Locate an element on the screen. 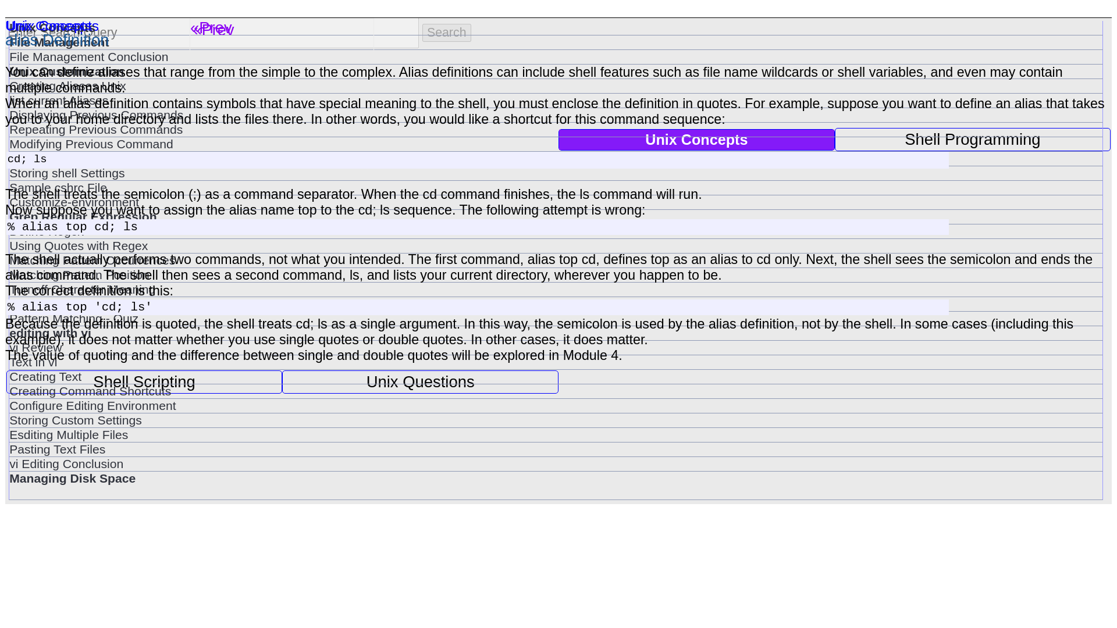 The width and height of the screenshot is (1117, 628). Configure Editing Environment is located at coordinates (556, 405).